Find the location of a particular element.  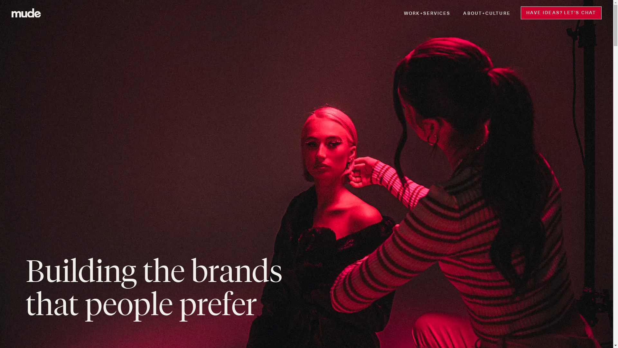

ABOUT+CULTURE is located at coordinates (487, 13).